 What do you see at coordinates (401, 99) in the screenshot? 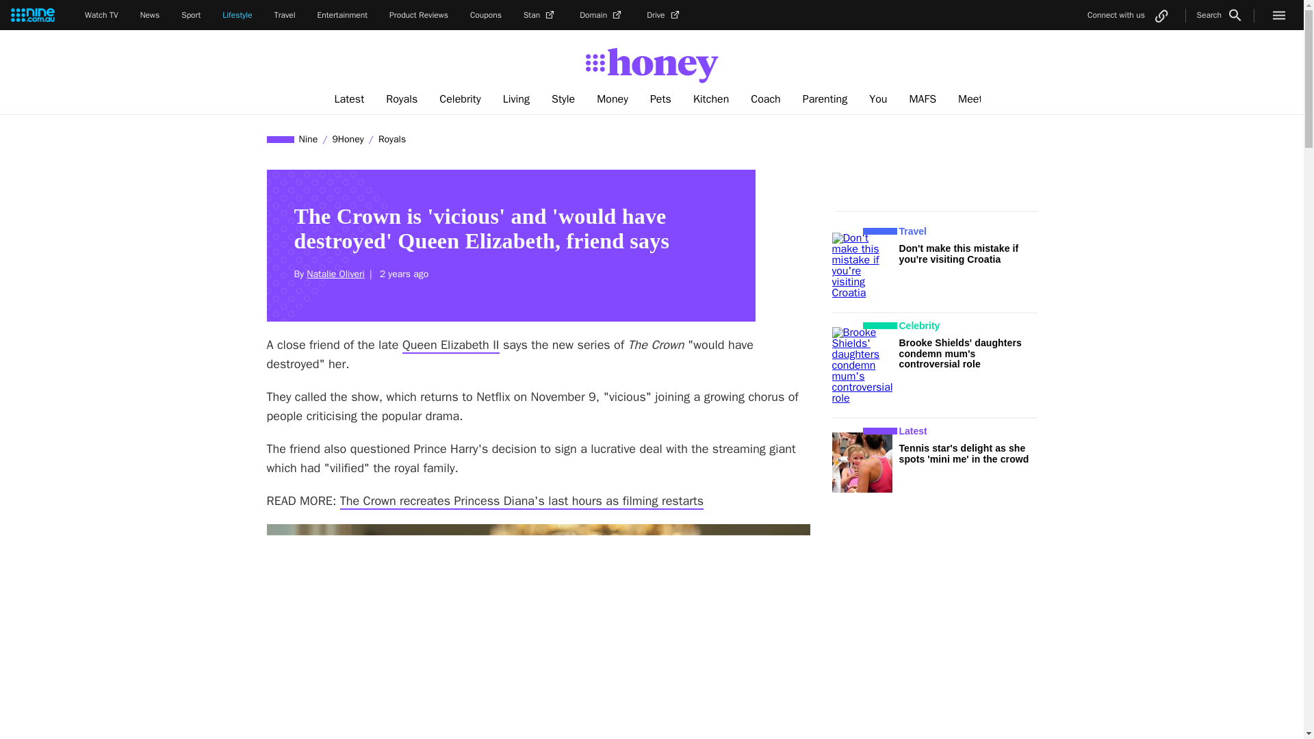
I see `Royals` at bounding box center [401, 99].